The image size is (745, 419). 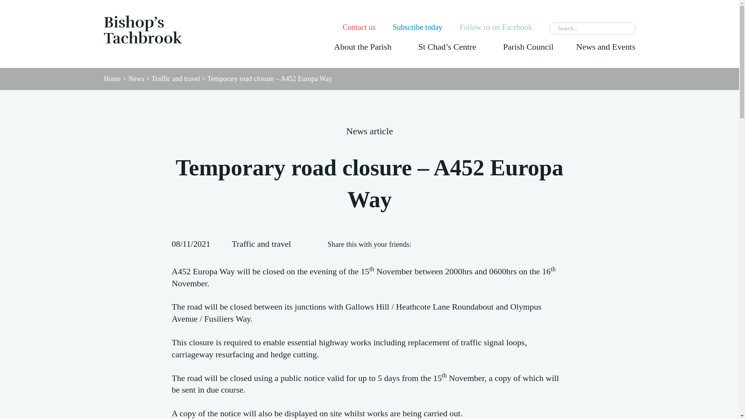 What do you see at coordinates (175, 78) in the screenshot?
I see `Traffic and travel` at bounding box center [175, 78].